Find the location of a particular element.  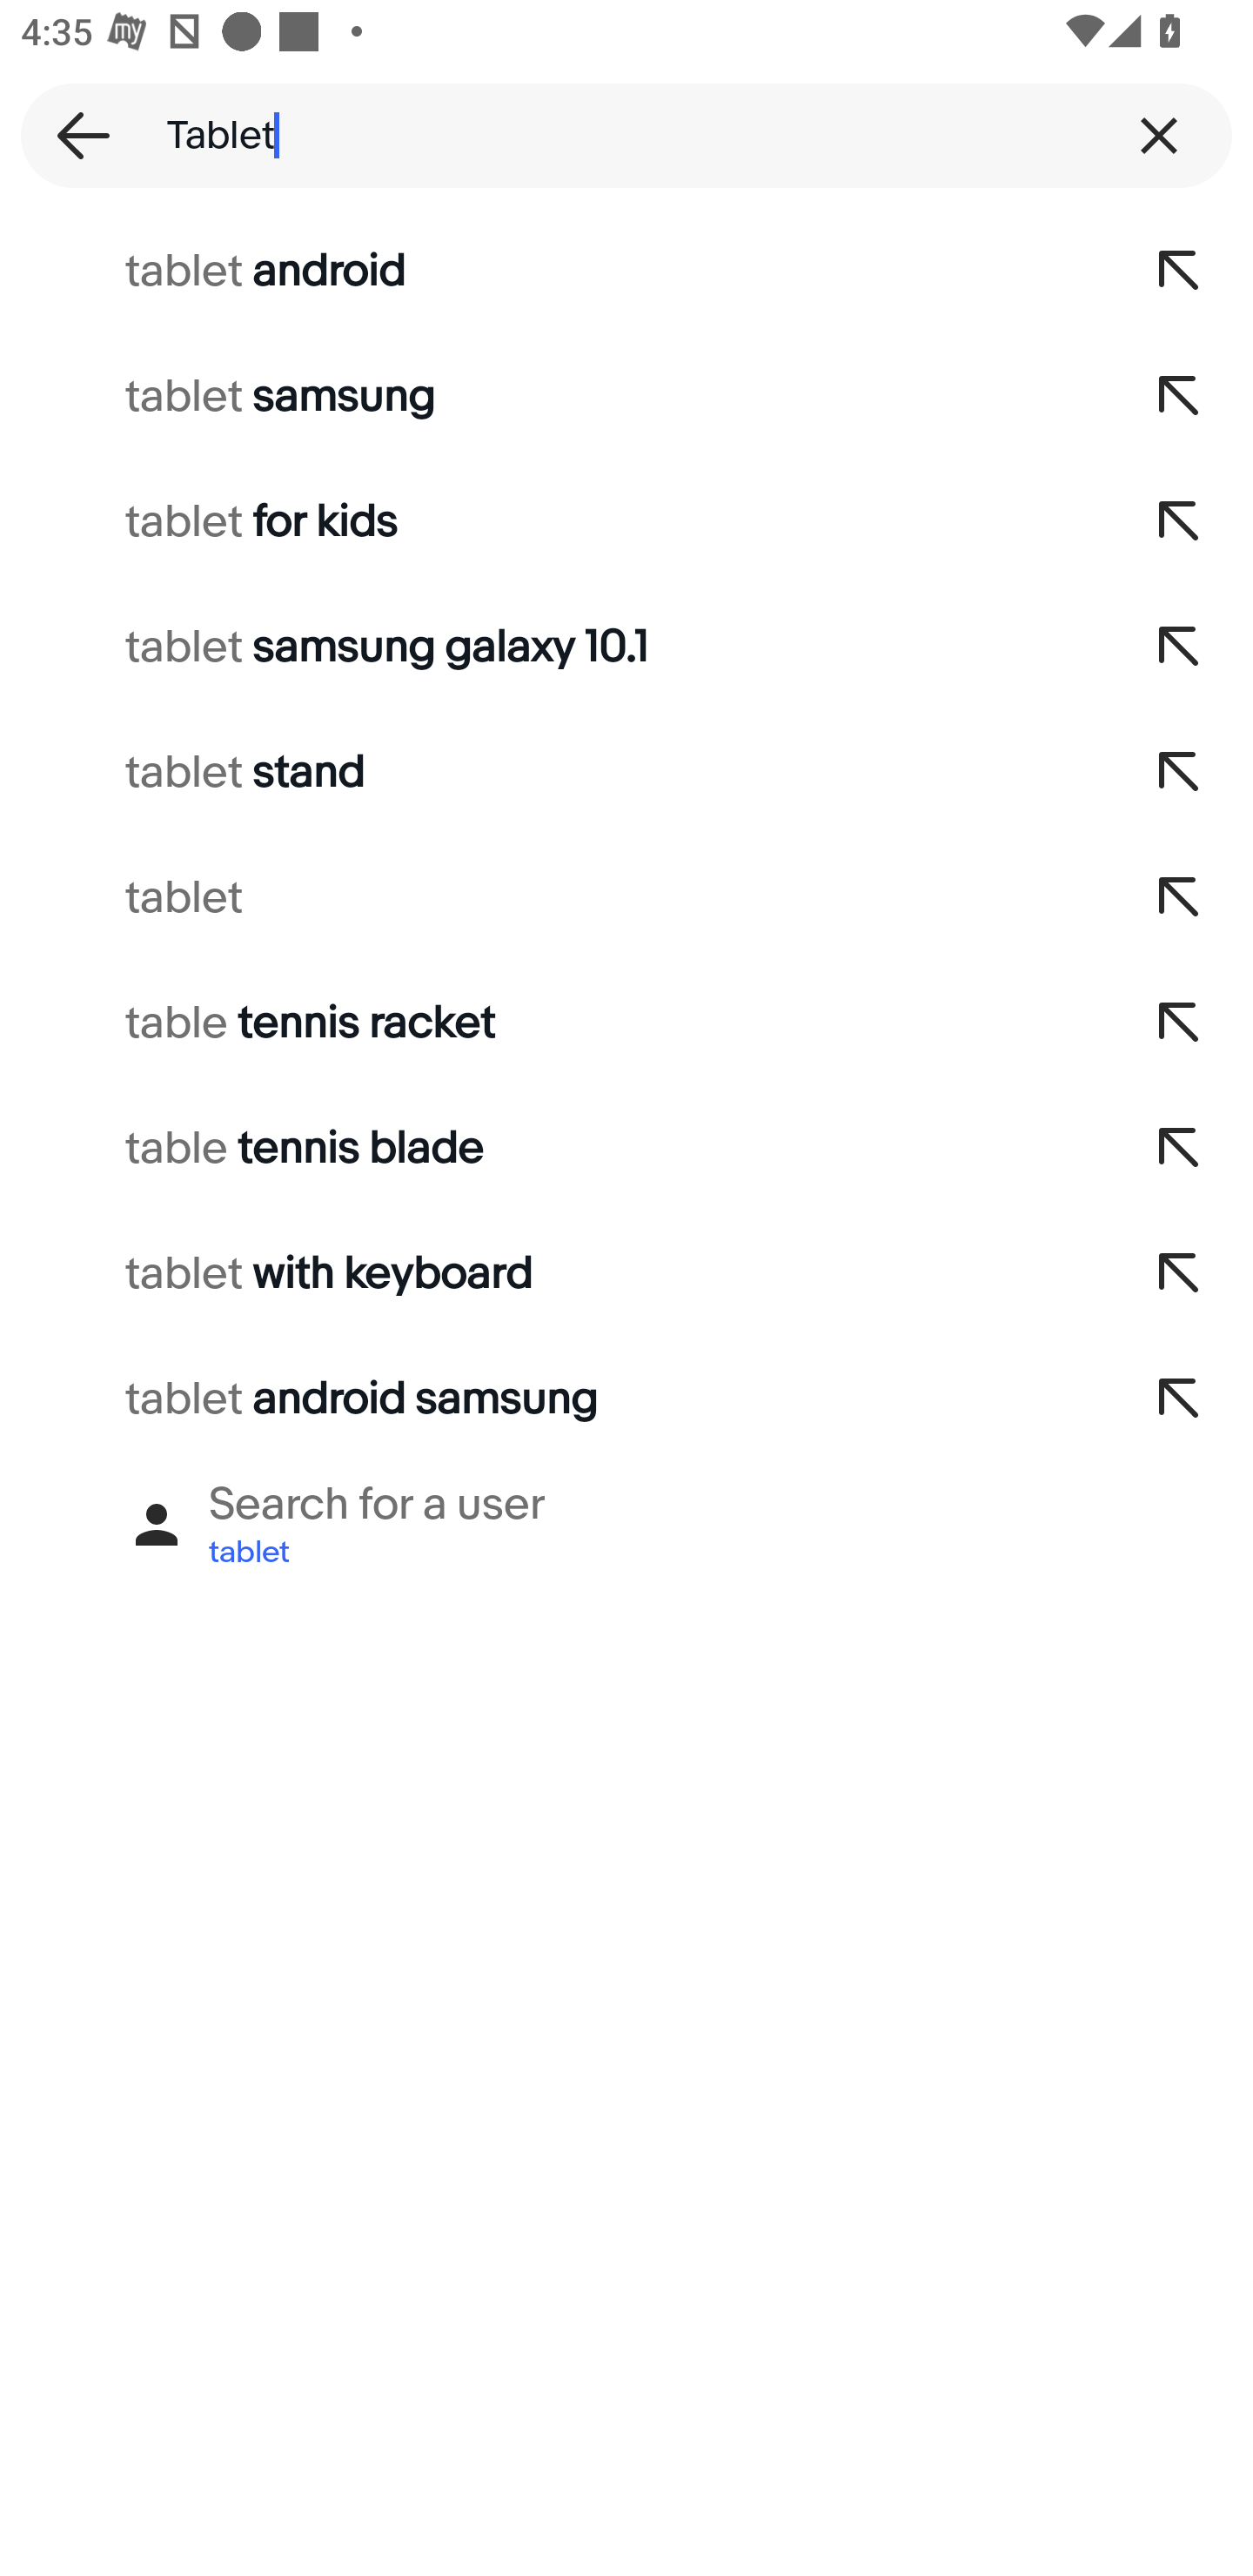

tablet android is located at coordinates (553, 272).